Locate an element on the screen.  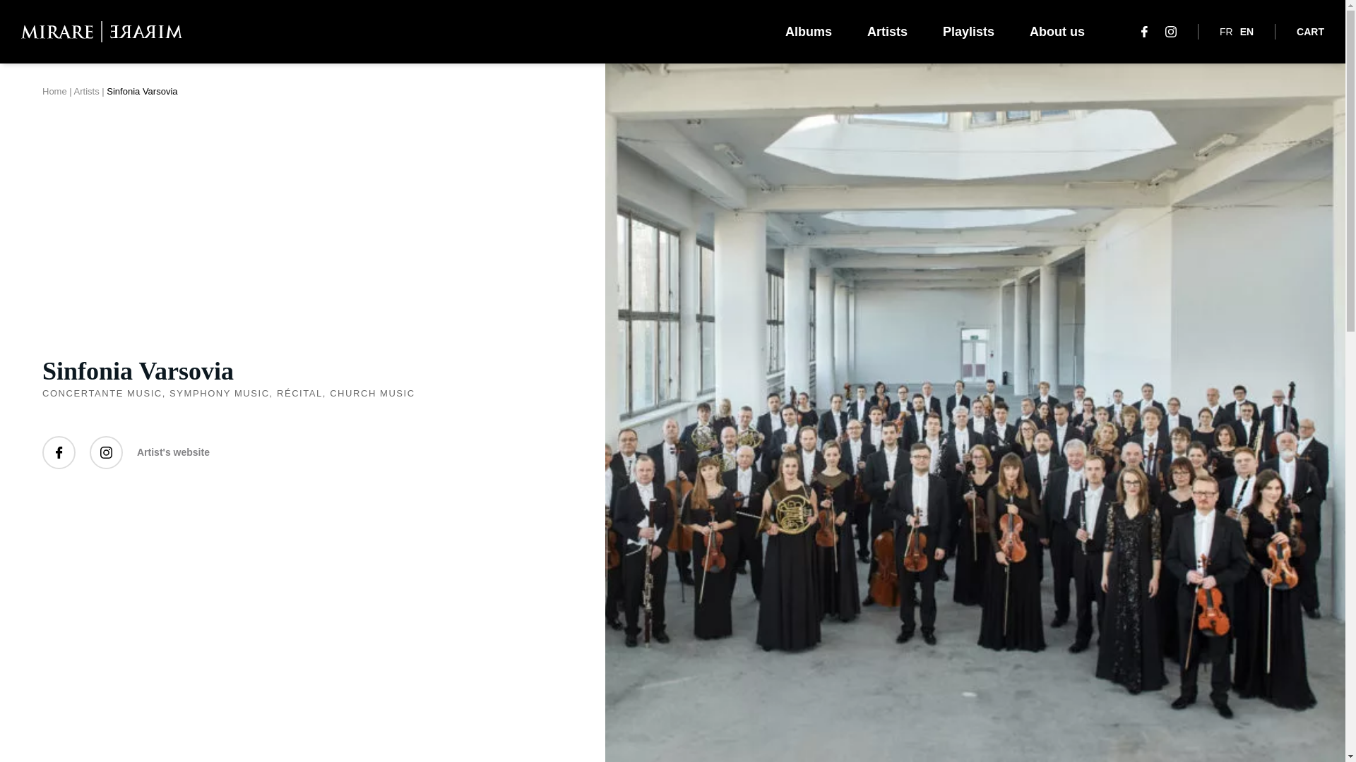
Artists is located at coordinates (86, 92).